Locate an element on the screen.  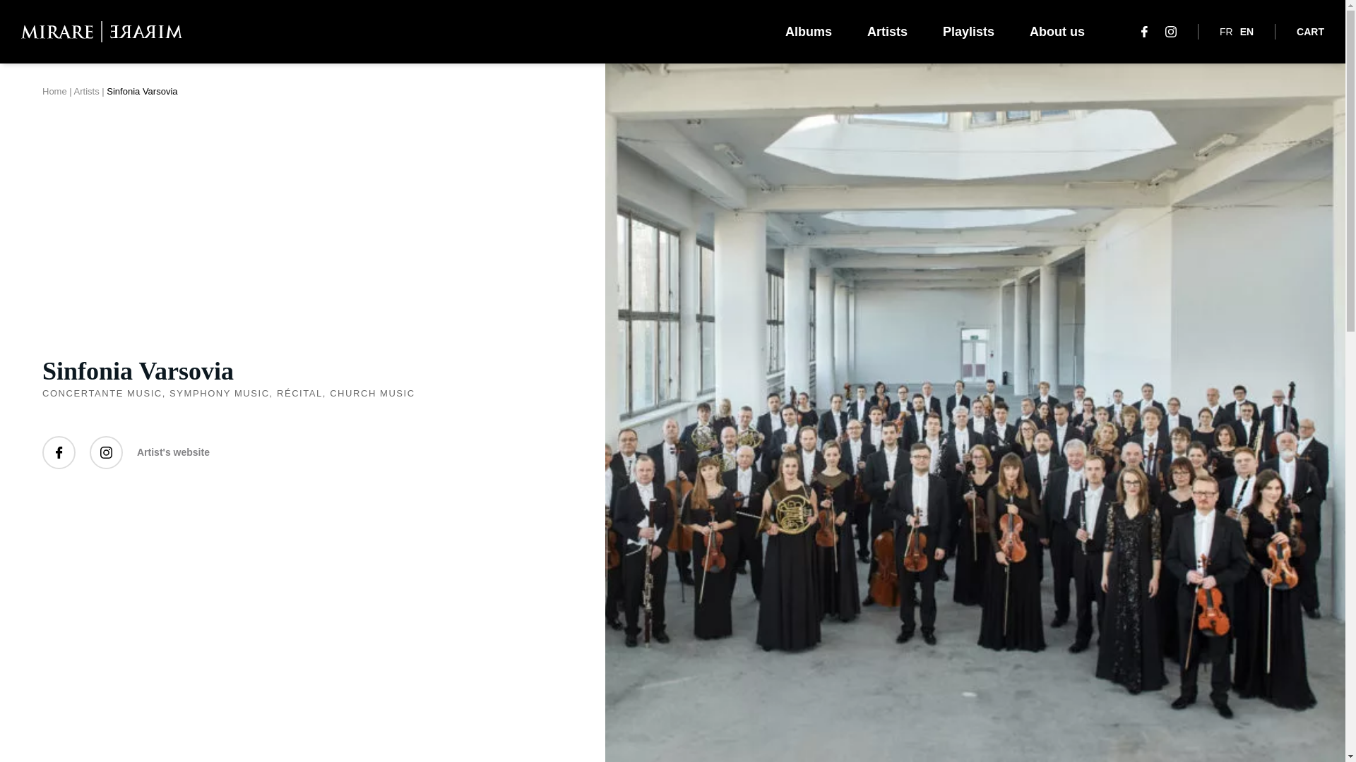
Artists is located at coordinates (86, 92).